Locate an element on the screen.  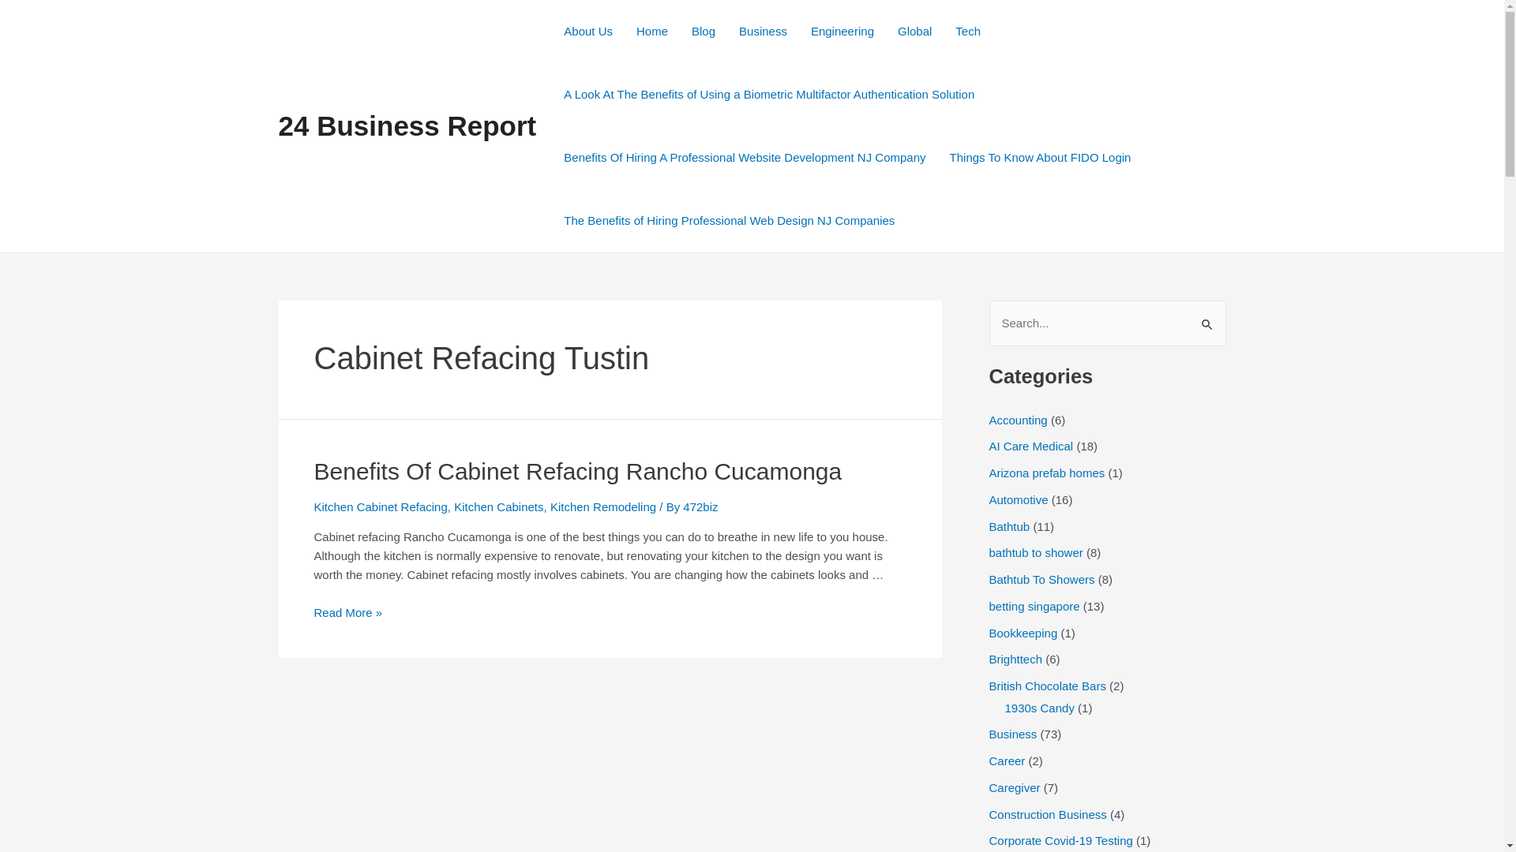
Search is located at coordinates (1208, 317).